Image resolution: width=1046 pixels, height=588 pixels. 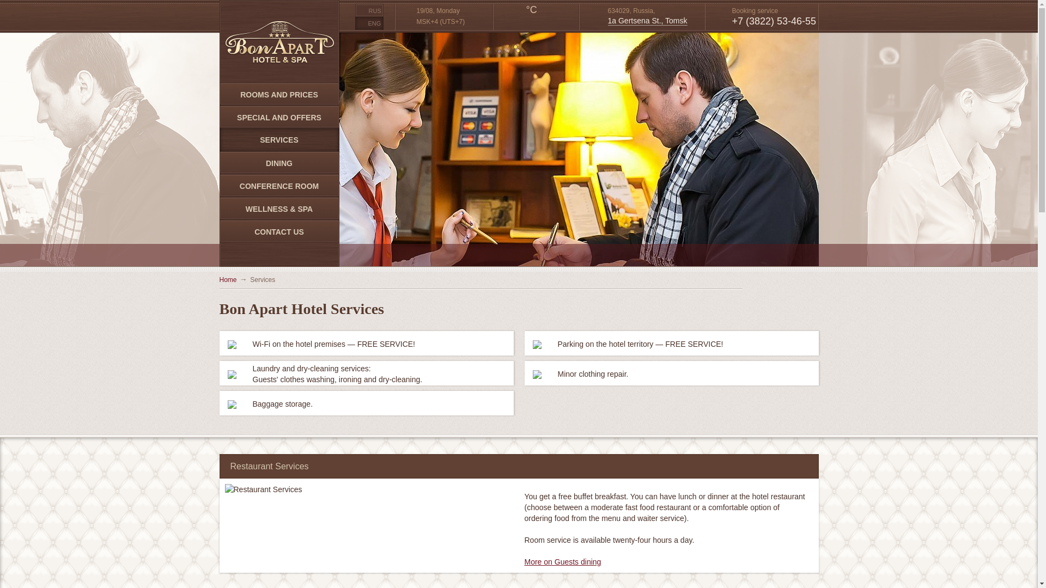 I want to click on ROOMS AND PRICES, so click(x=279, y=95).